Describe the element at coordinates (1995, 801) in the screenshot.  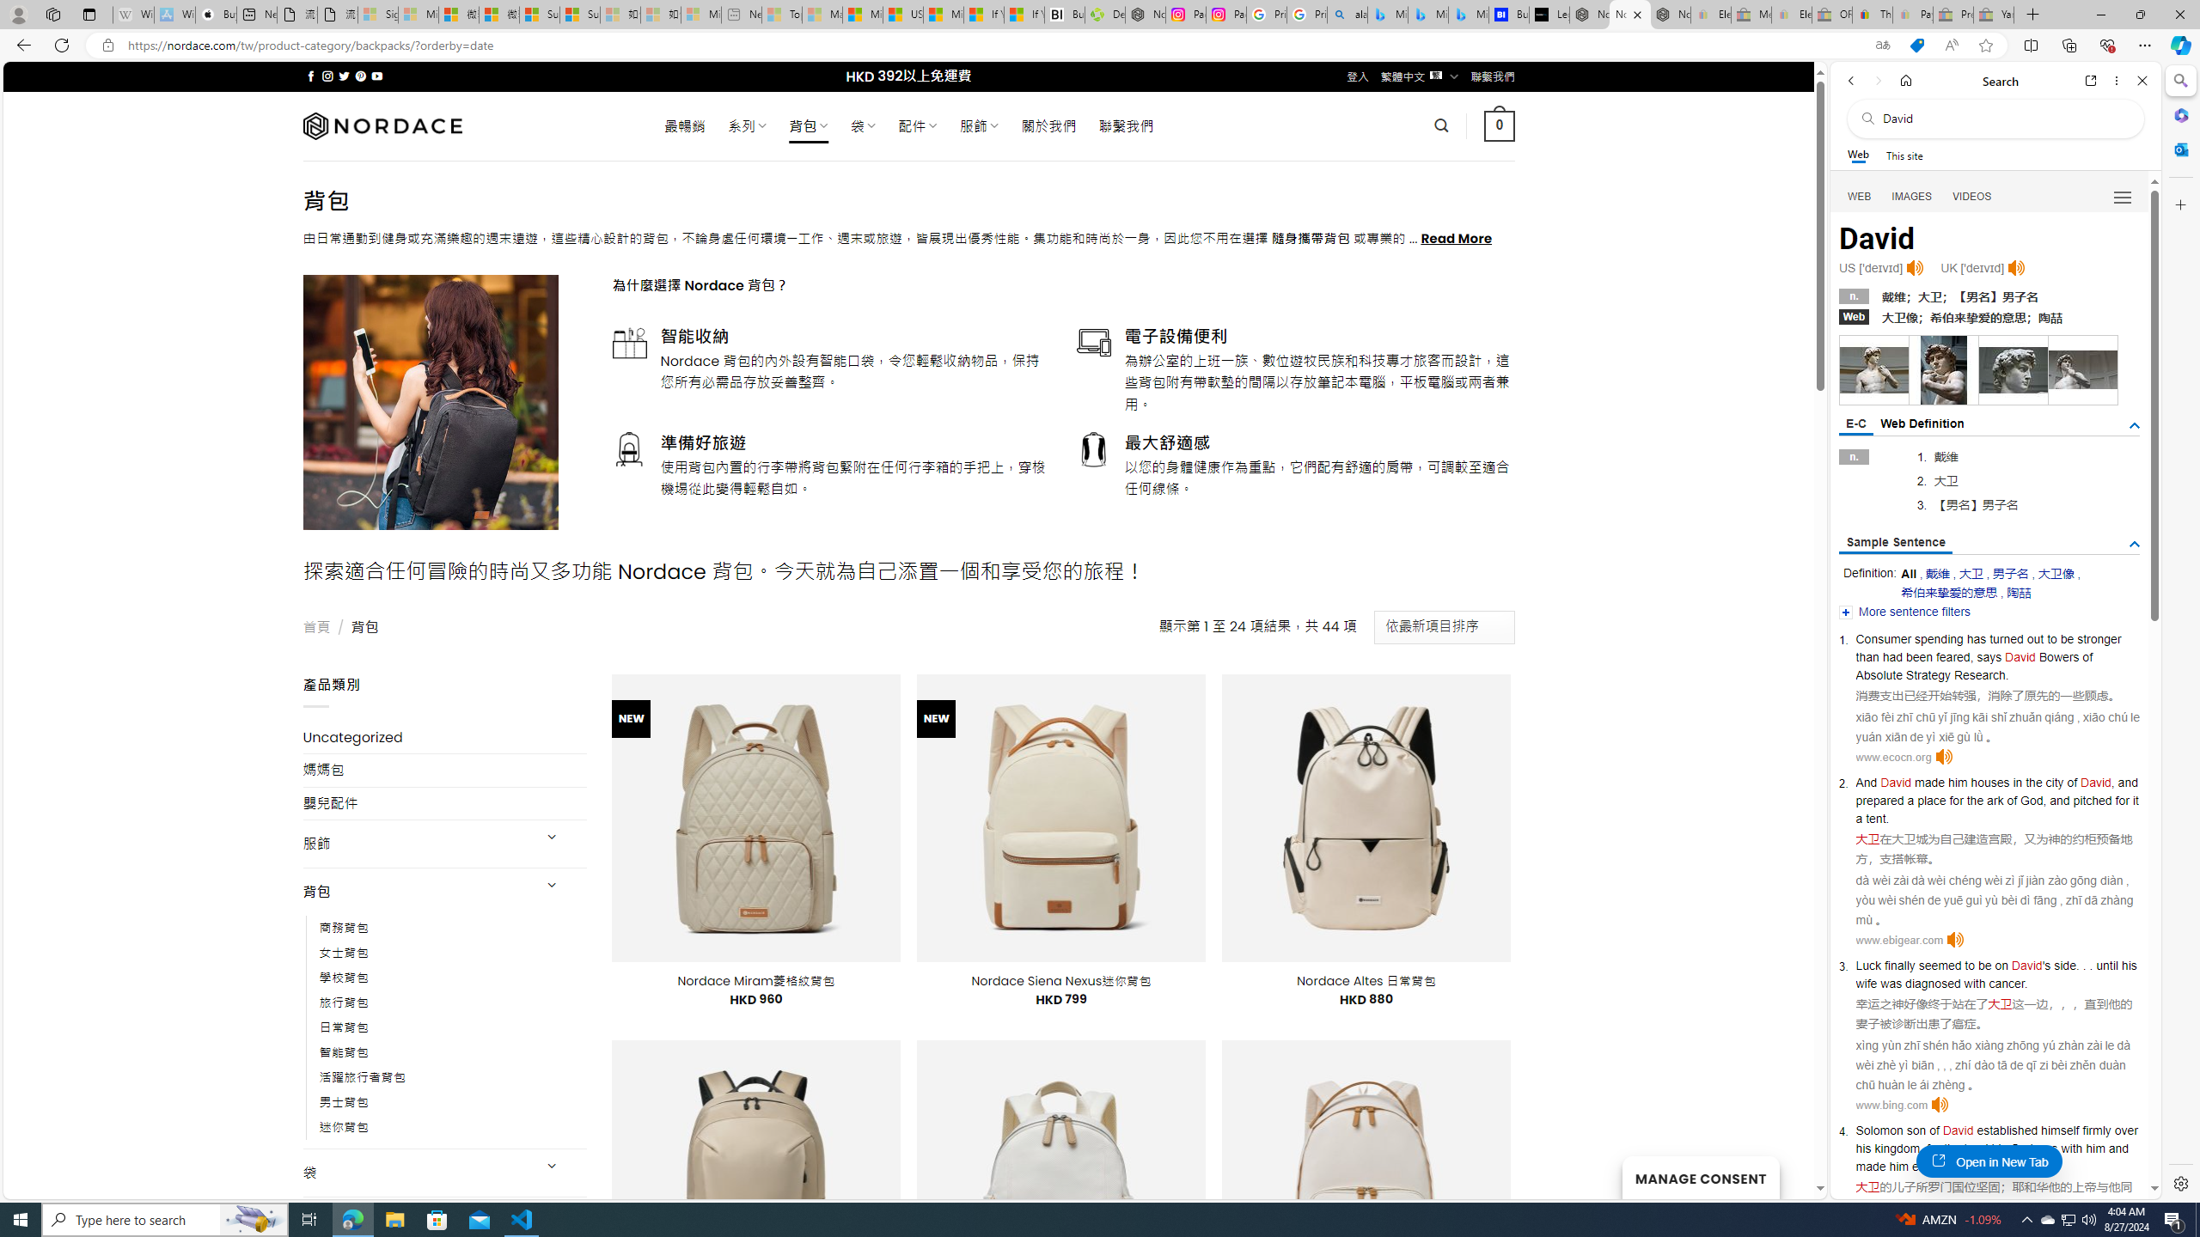
I see `ark` at that location.